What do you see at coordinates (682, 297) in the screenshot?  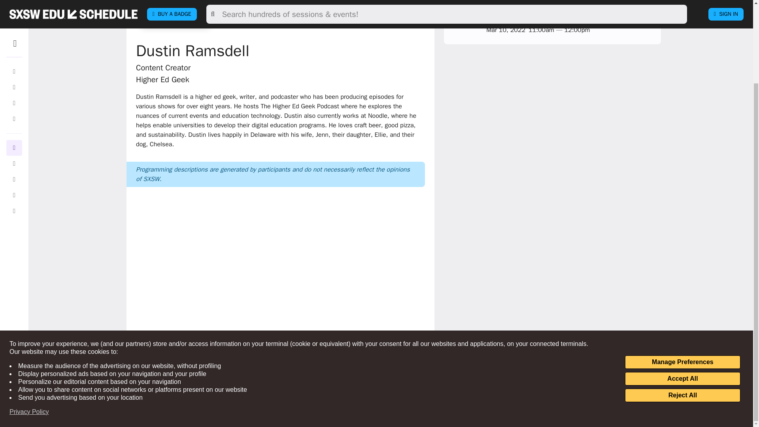 I see `Reject All` at bounding box center [682, 297].